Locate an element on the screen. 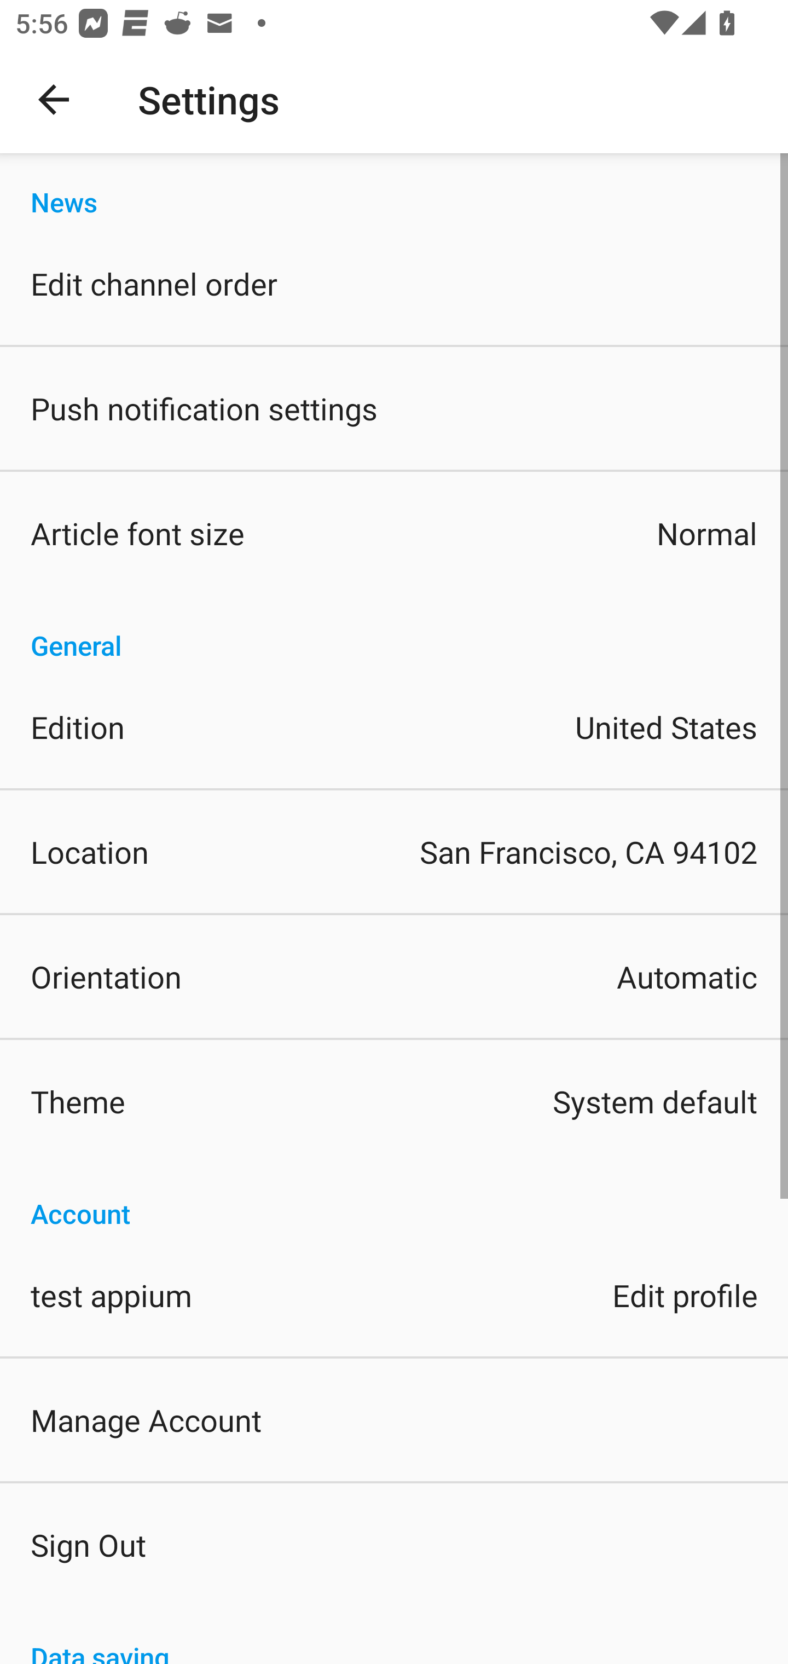  Navigate up is located at coordinates (54, 100).